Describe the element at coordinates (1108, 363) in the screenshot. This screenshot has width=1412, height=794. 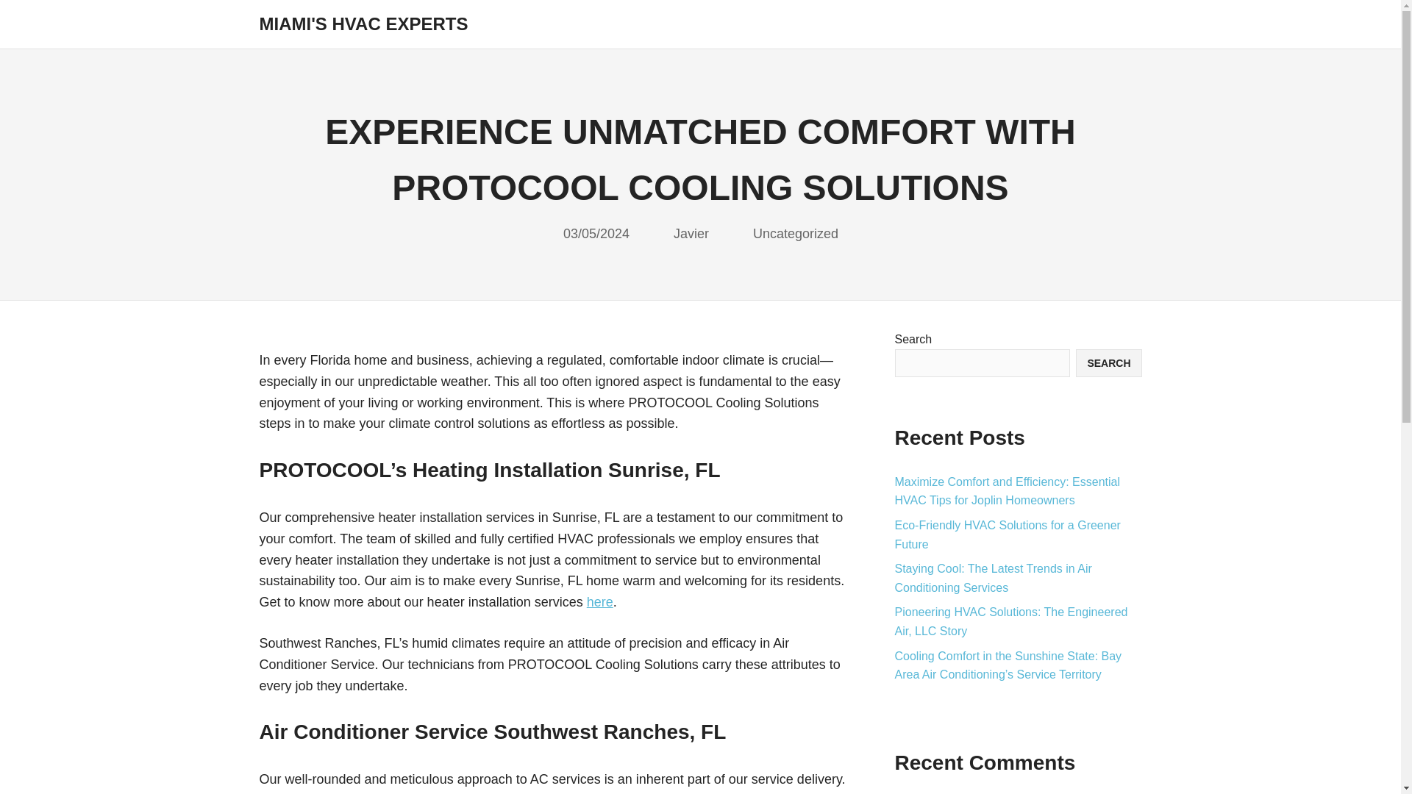
I see `SEARCH` at that location.